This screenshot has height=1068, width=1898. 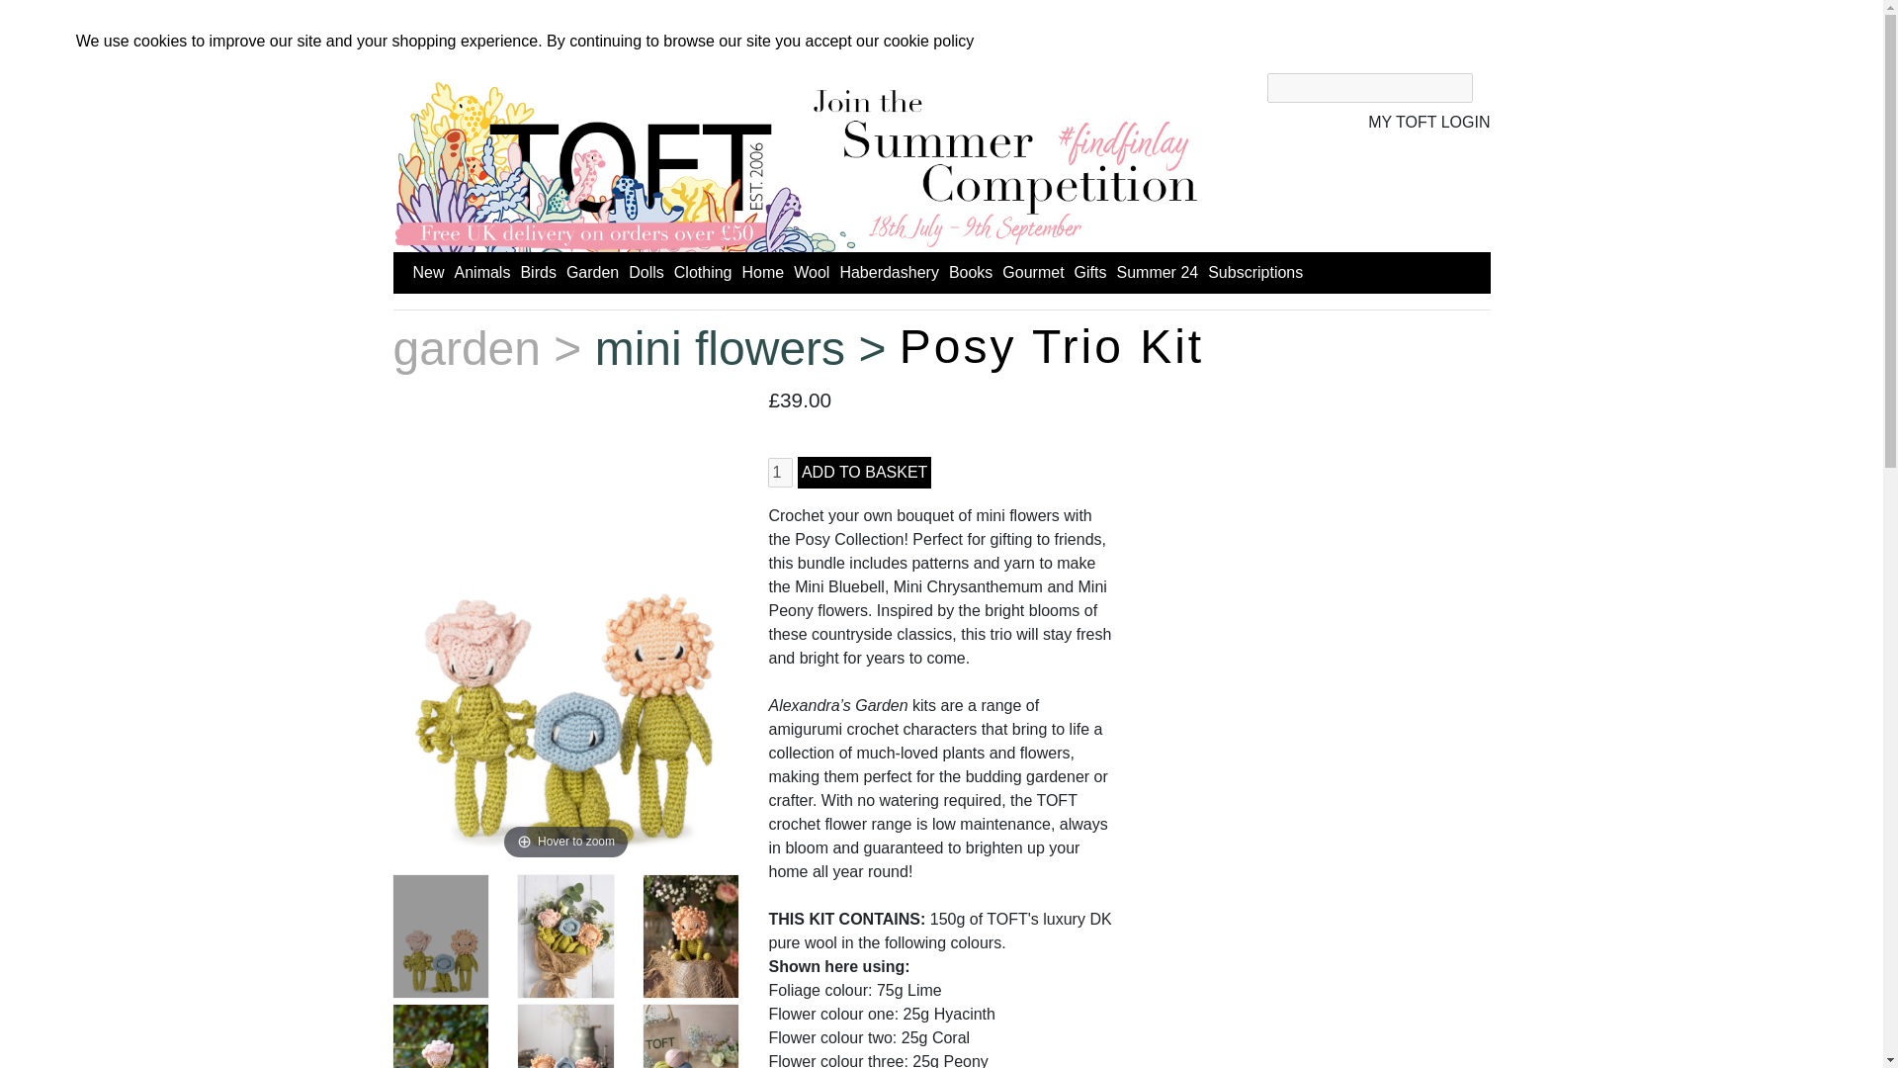 I want to click on Birds, so click(x=538, y=272).